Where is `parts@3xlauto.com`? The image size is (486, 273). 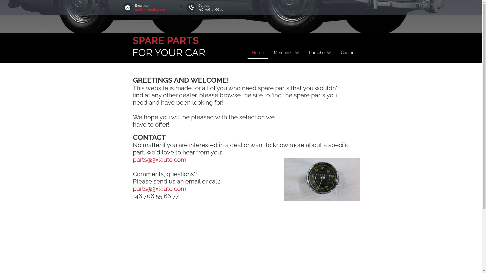 parts@3xlauto.com is located at coordinates (159, 160).